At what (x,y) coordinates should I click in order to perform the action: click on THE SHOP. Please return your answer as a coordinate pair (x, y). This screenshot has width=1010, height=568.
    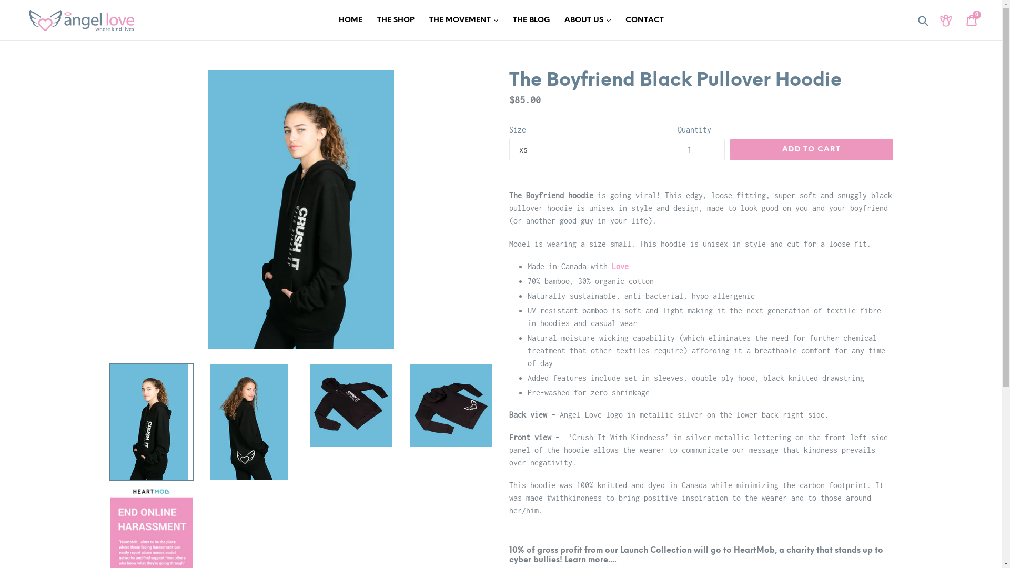
    Looking at the image, I should click on (396, 20).